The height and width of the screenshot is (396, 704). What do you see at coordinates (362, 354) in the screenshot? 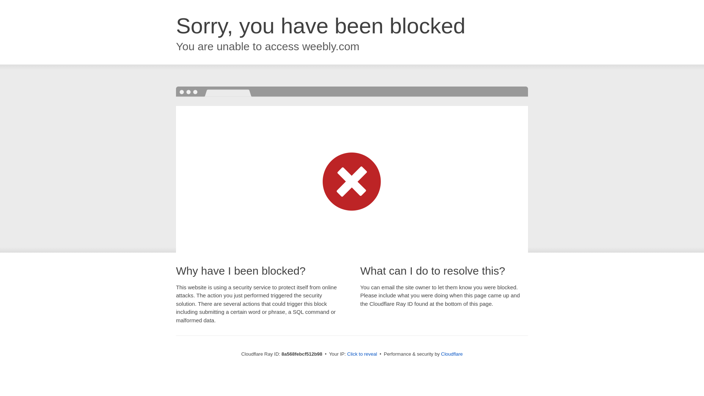
I see `Click to reveal` at bounding box center [362, 354].